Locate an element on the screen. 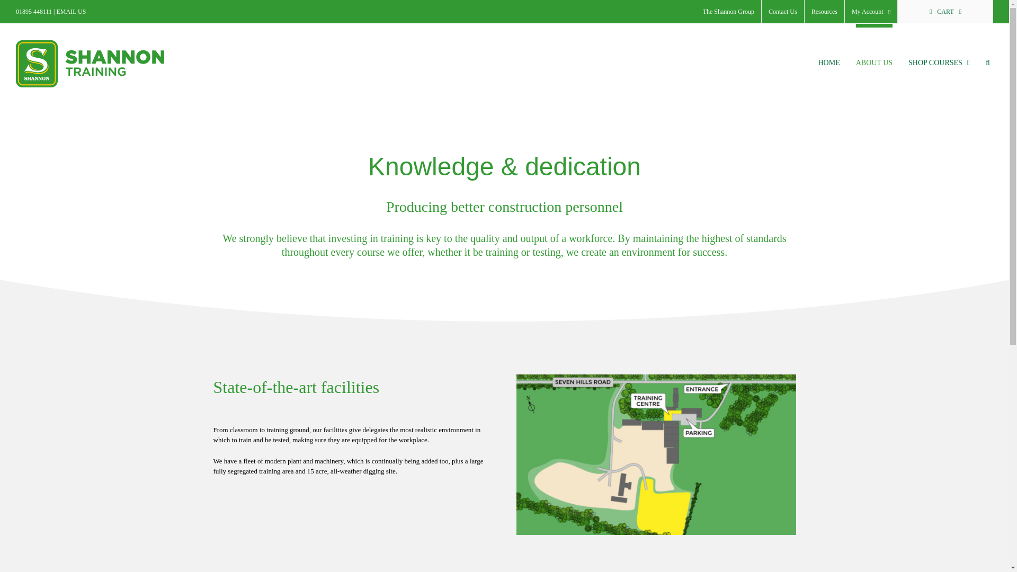 This screenshot has width=1017, height=572. The Shannon Group is located at coordinates (728, 12).